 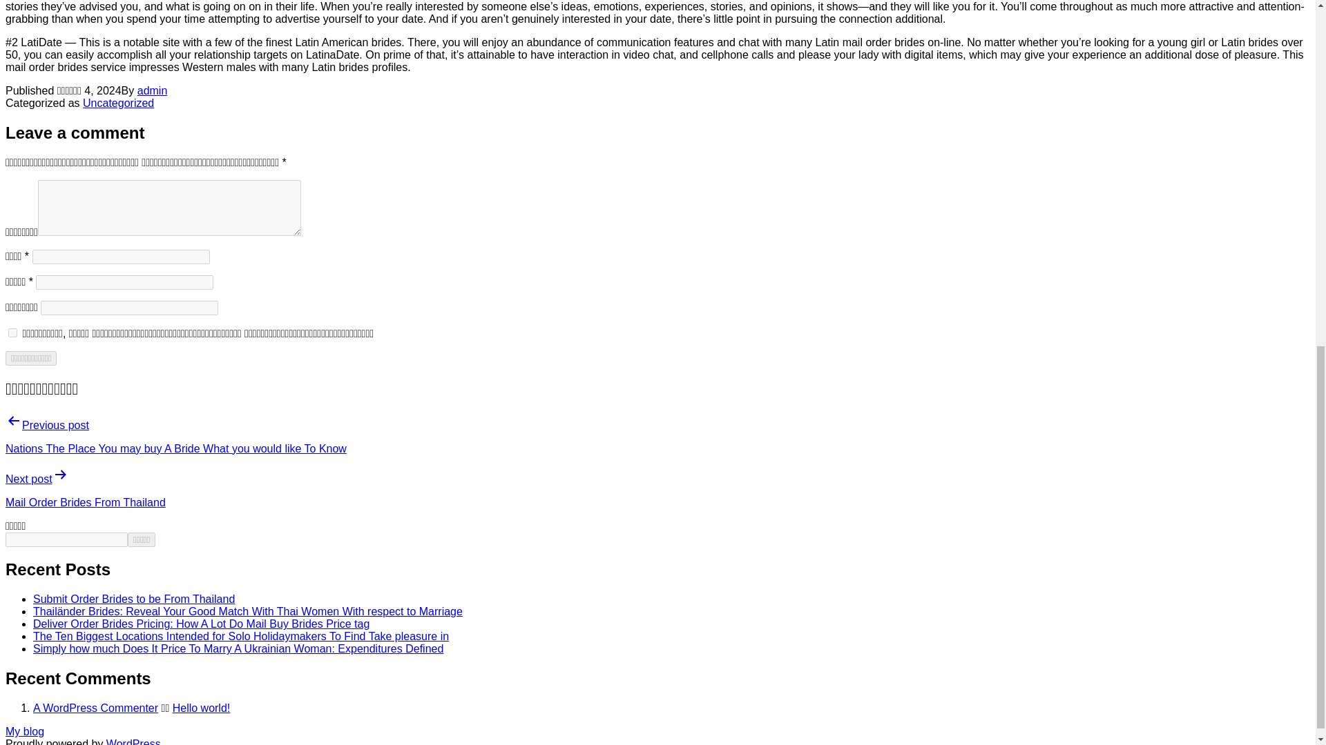 What do you see at coordinates (134, 599) in the screenshot?
I see `Submit Order Brides to be From Thailand` at bounding box center [134, 599].